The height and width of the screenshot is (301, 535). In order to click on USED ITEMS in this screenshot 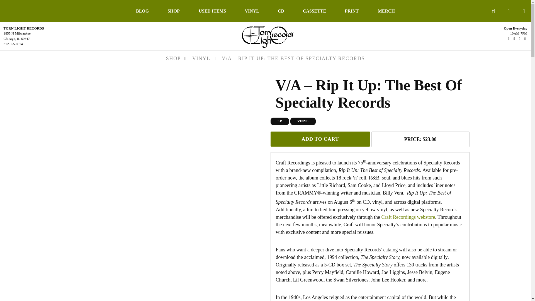, I will do `click(212, 11)`.